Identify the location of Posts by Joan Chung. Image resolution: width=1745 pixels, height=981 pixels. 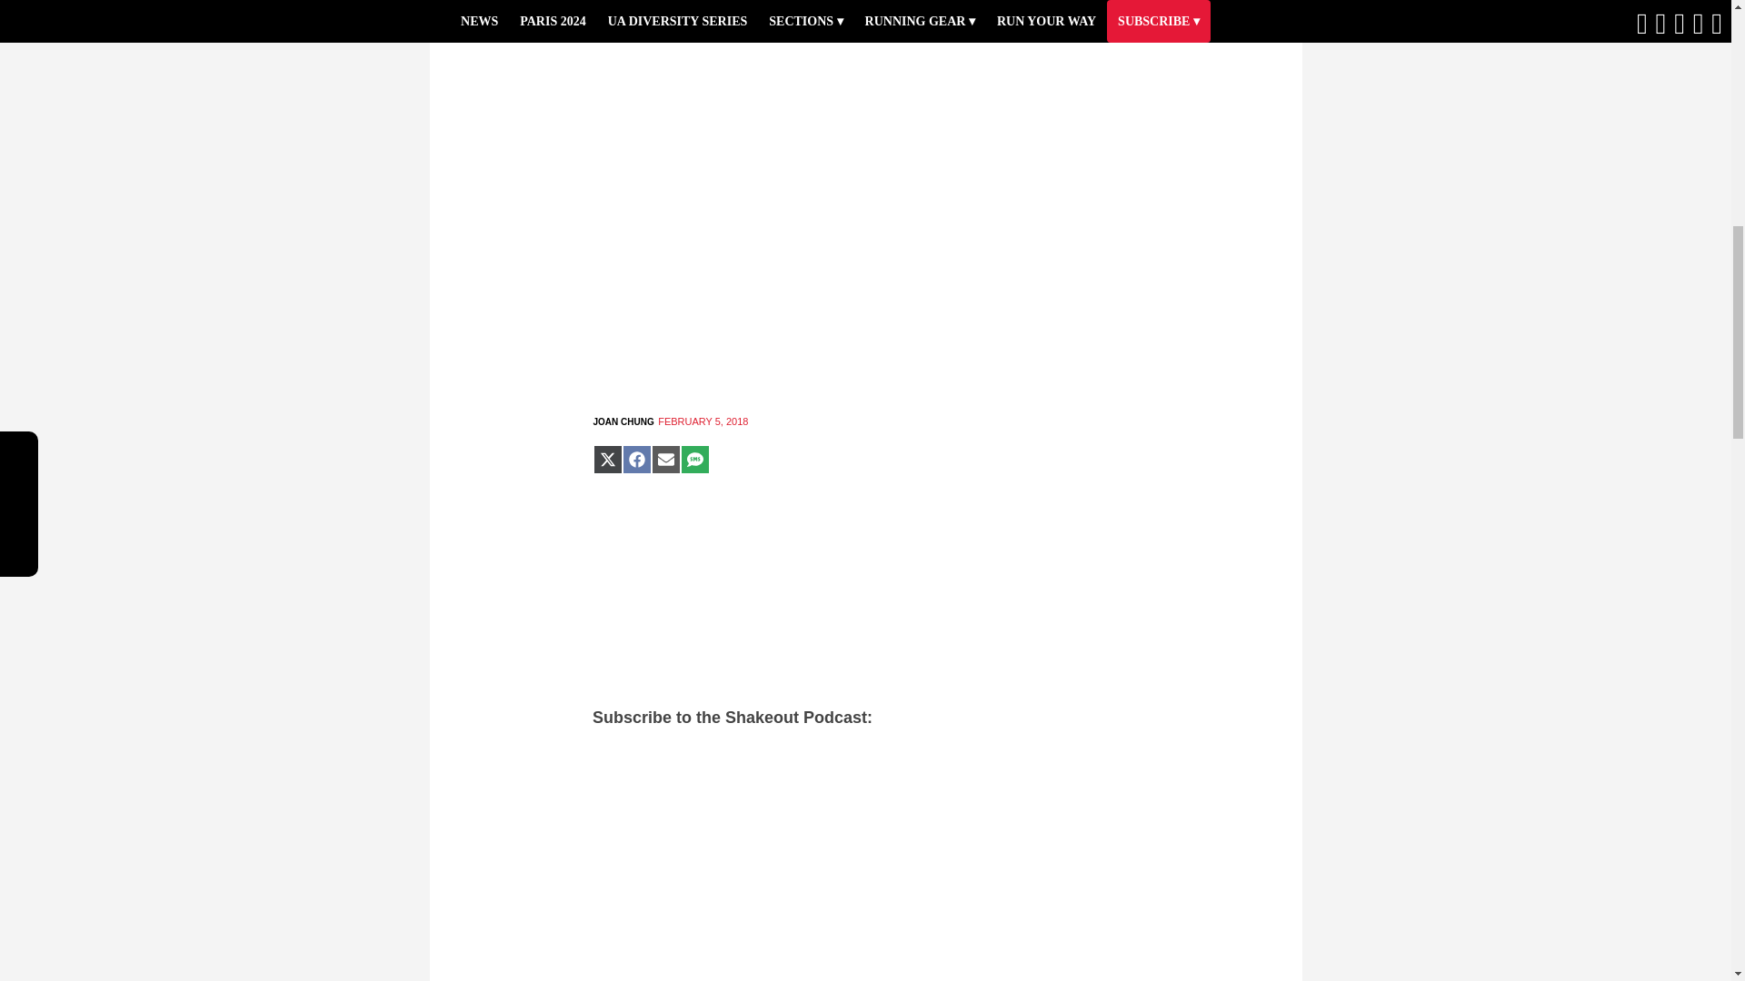
(623, 421).